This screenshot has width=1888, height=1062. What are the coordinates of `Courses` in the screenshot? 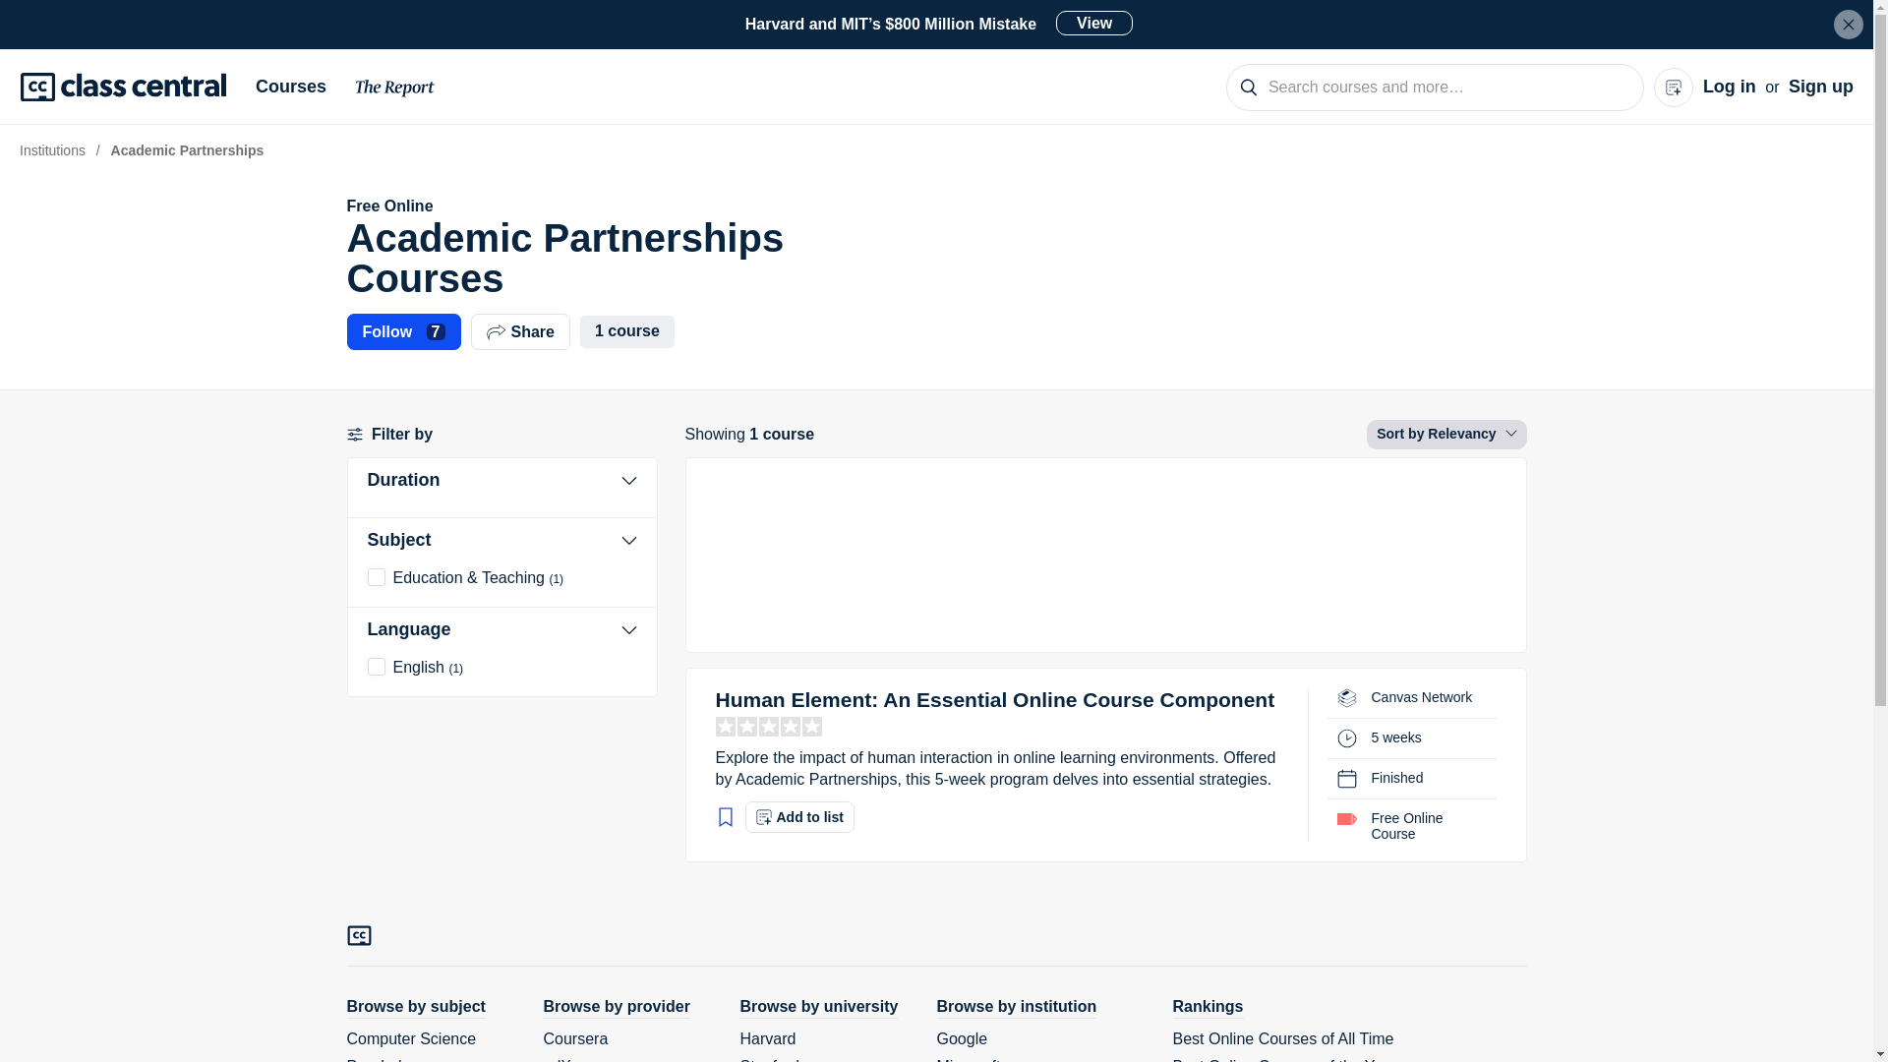 It's located at (298, 87).